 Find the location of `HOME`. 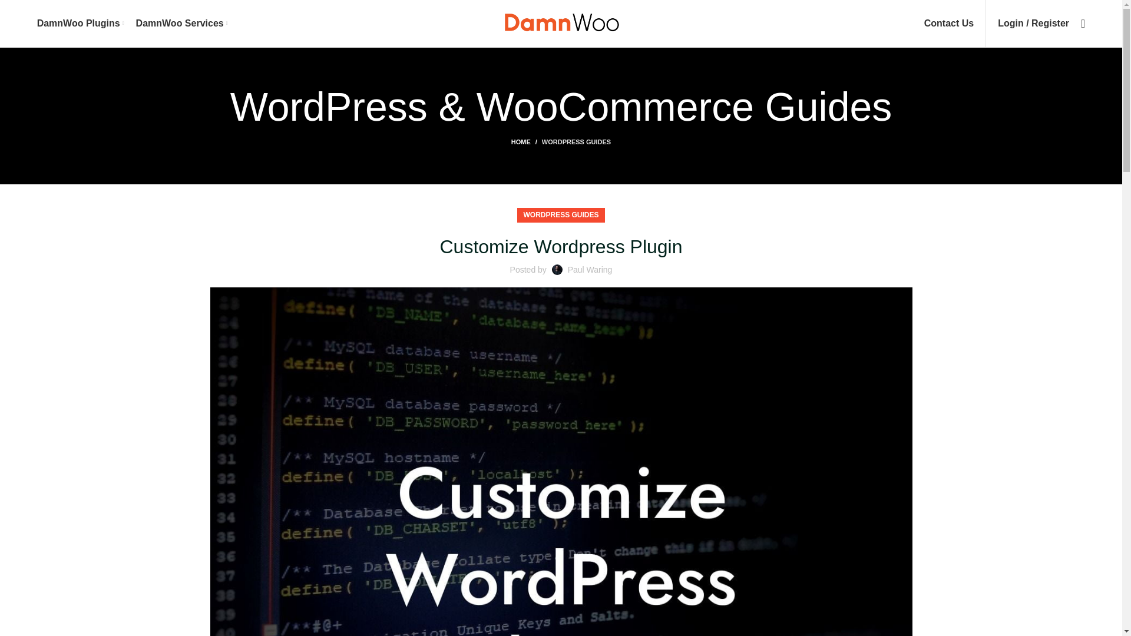

HOME is located at coordinates (526, 142).